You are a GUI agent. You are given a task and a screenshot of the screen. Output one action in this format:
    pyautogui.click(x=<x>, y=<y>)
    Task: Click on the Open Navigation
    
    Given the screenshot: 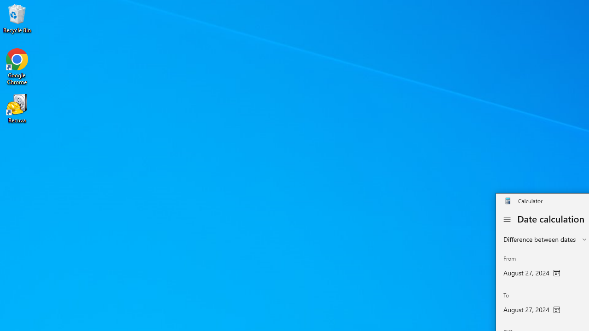 What is the action you would take?
    pyautogui.click(x=507, y=219)
    